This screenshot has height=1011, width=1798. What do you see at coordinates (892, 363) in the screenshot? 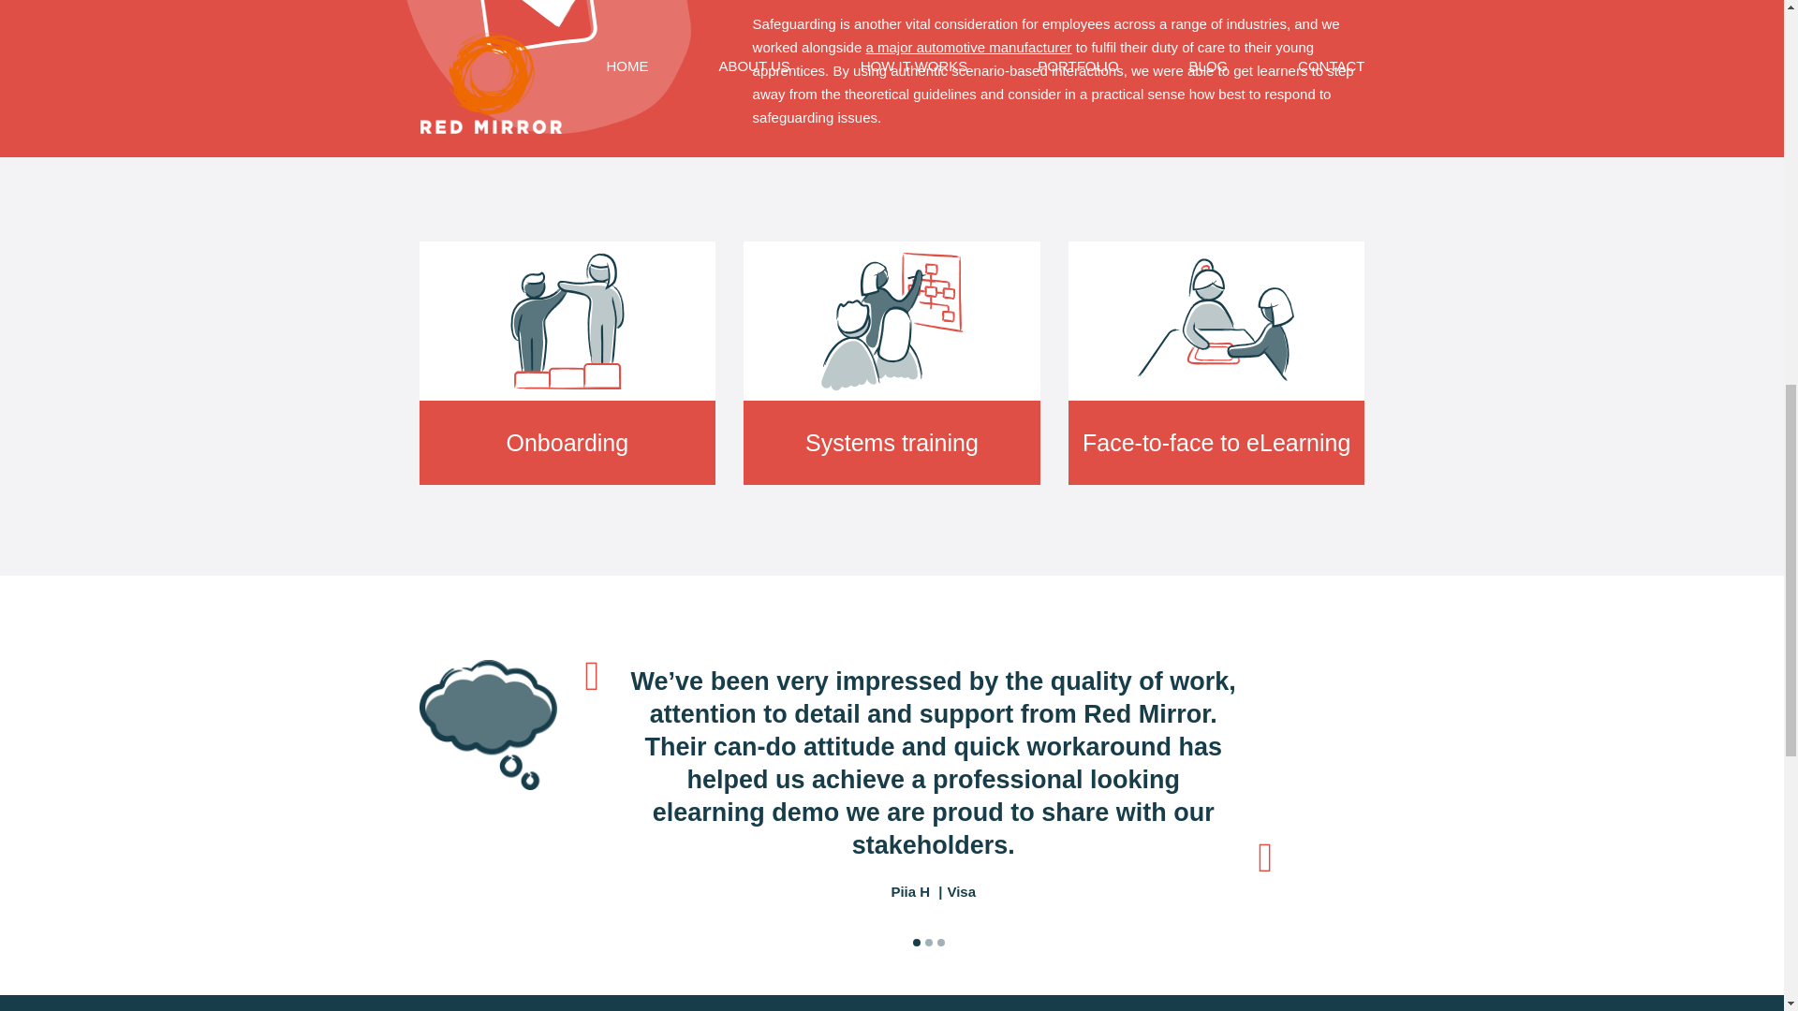
I see `Systems training` at bounding box center [892, 363].